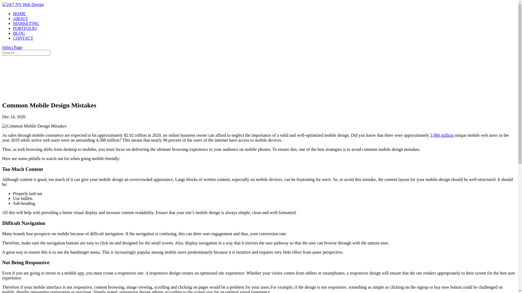 This screenshot has width=522, height=293. What do you see at coordinates (25, 28) in the screenshot?
I see `PORTFOLIO` at bounding box center [25, 28].